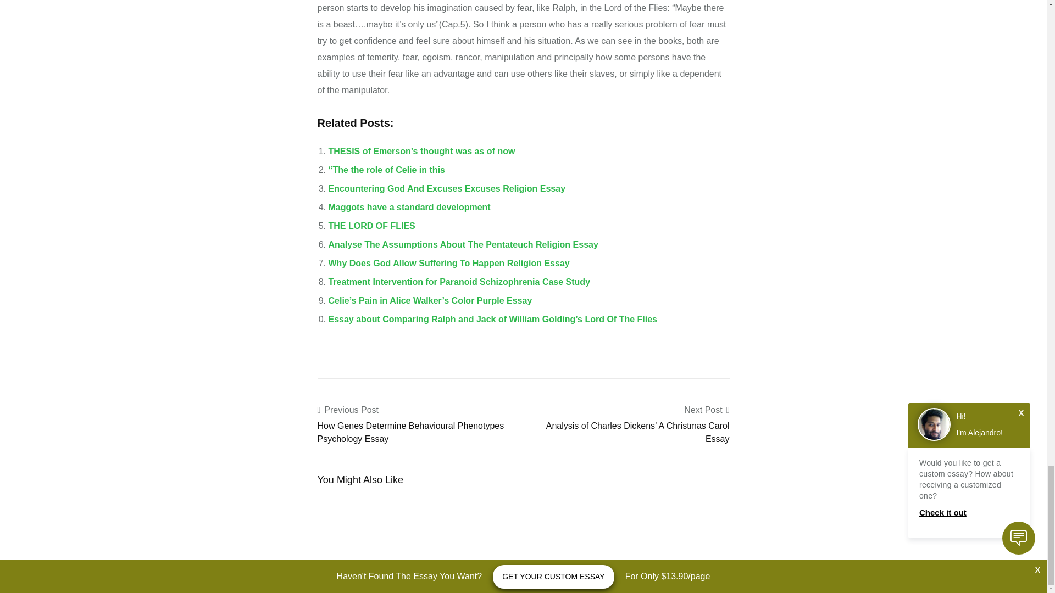  Describe the element at coordinates (409, 207) in the screenshot. I see `Maggots have a standard development` at that location.